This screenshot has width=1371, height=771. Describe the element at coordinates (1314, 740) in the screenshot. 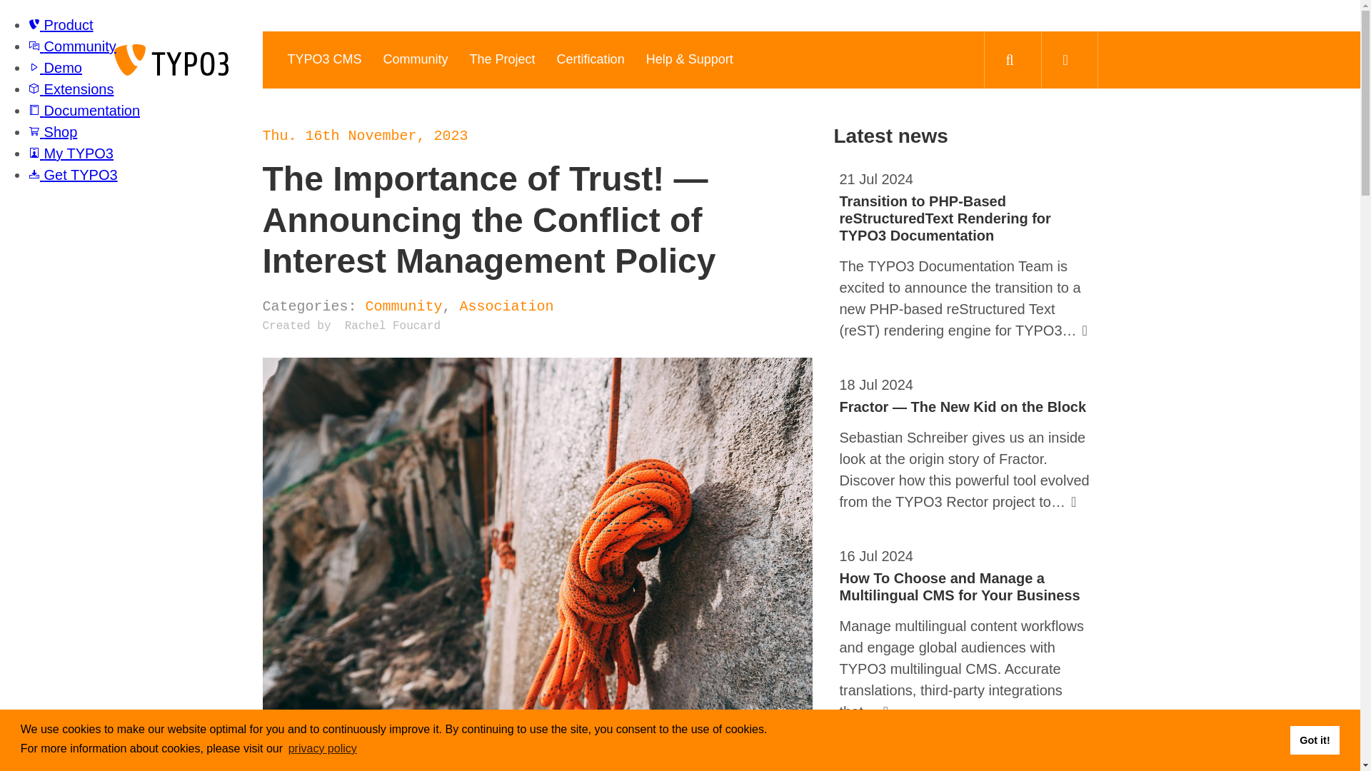

I see `Got it!` at that location.